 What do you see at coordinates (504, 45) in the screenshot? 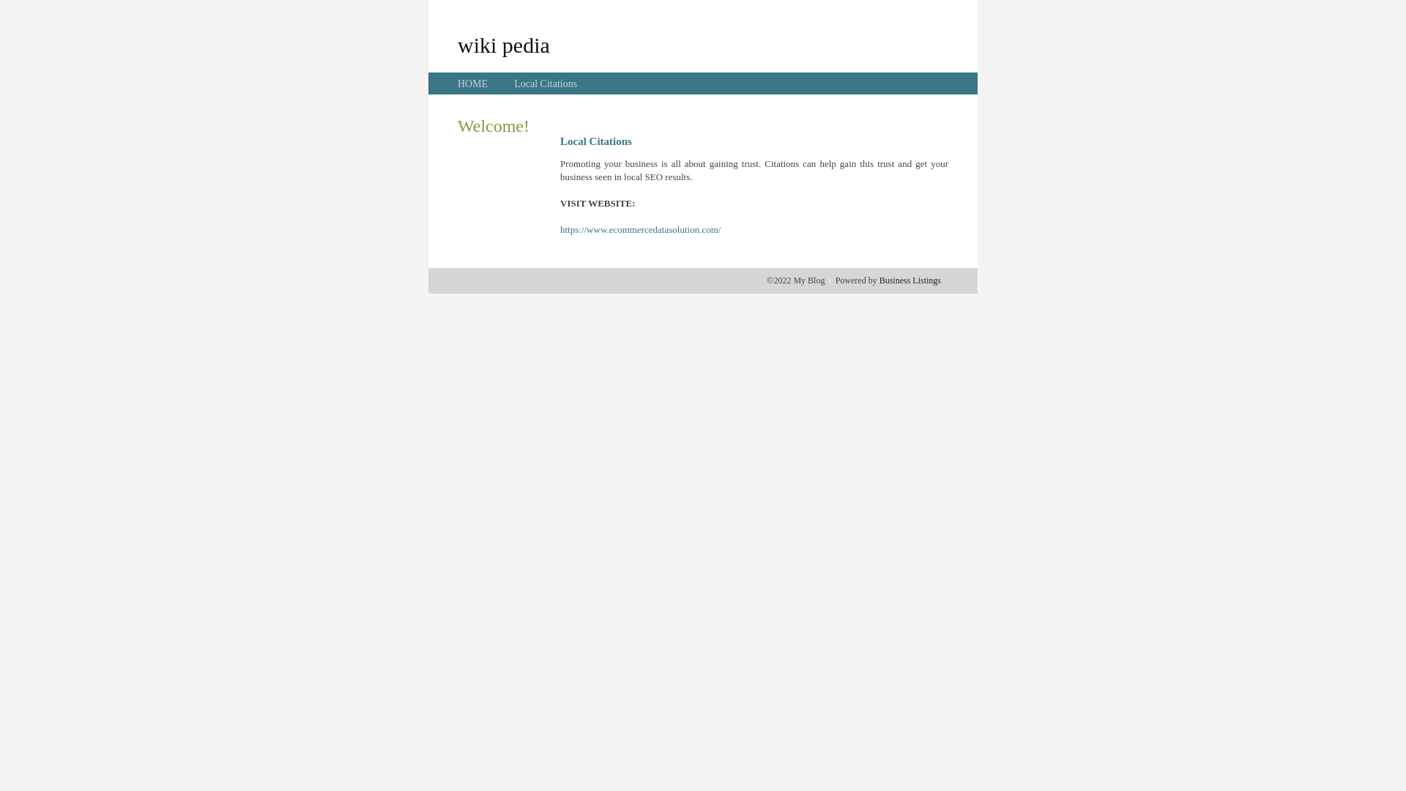
I see `wiki pedia` at bounding box center [504, 45].